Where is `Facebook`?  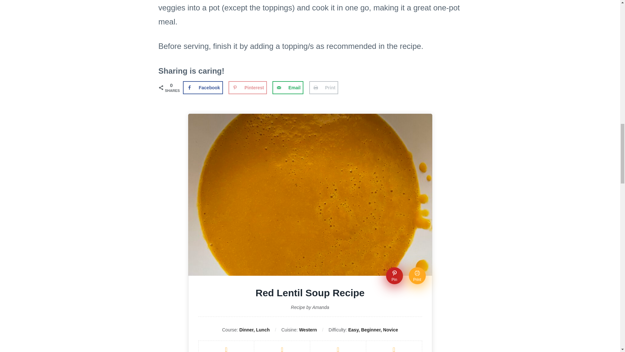
Facebook is located at coordinates (203, 88).